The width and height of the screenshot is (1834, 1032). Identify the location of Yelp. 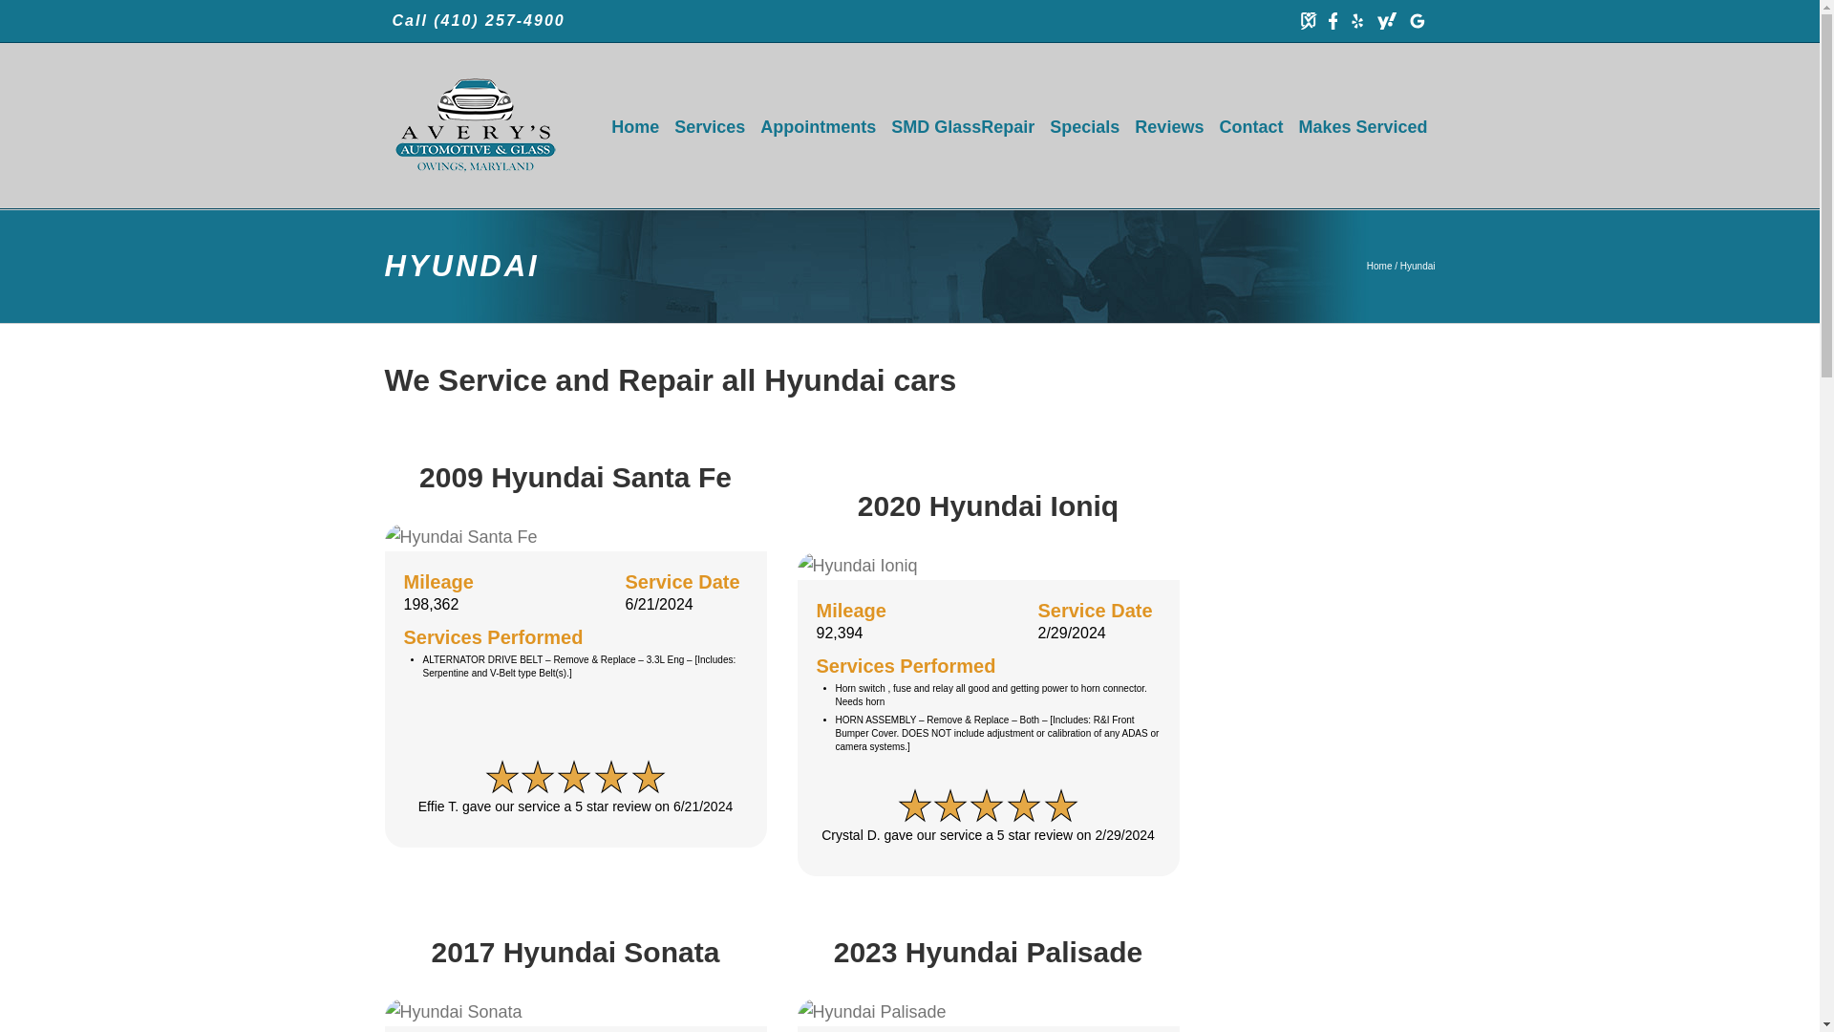
(1356, 21).